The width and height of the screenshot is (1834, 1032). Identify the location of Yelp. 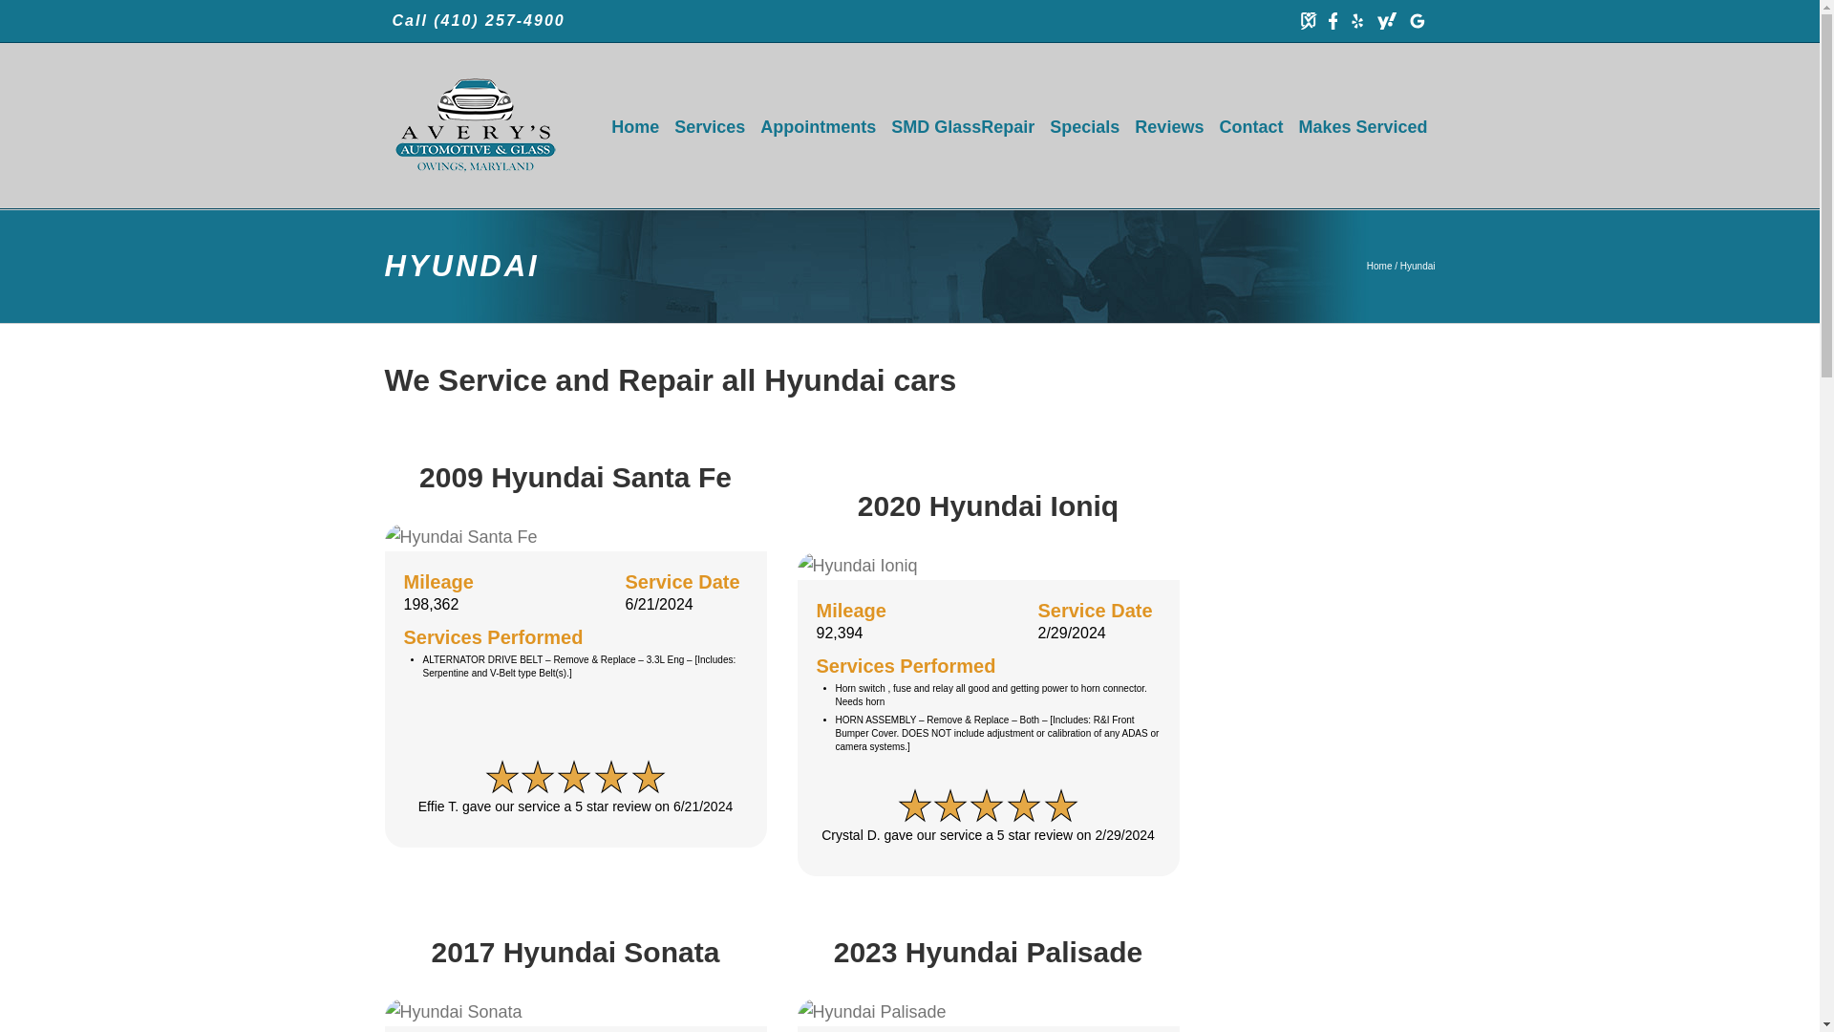
(1356, 21).